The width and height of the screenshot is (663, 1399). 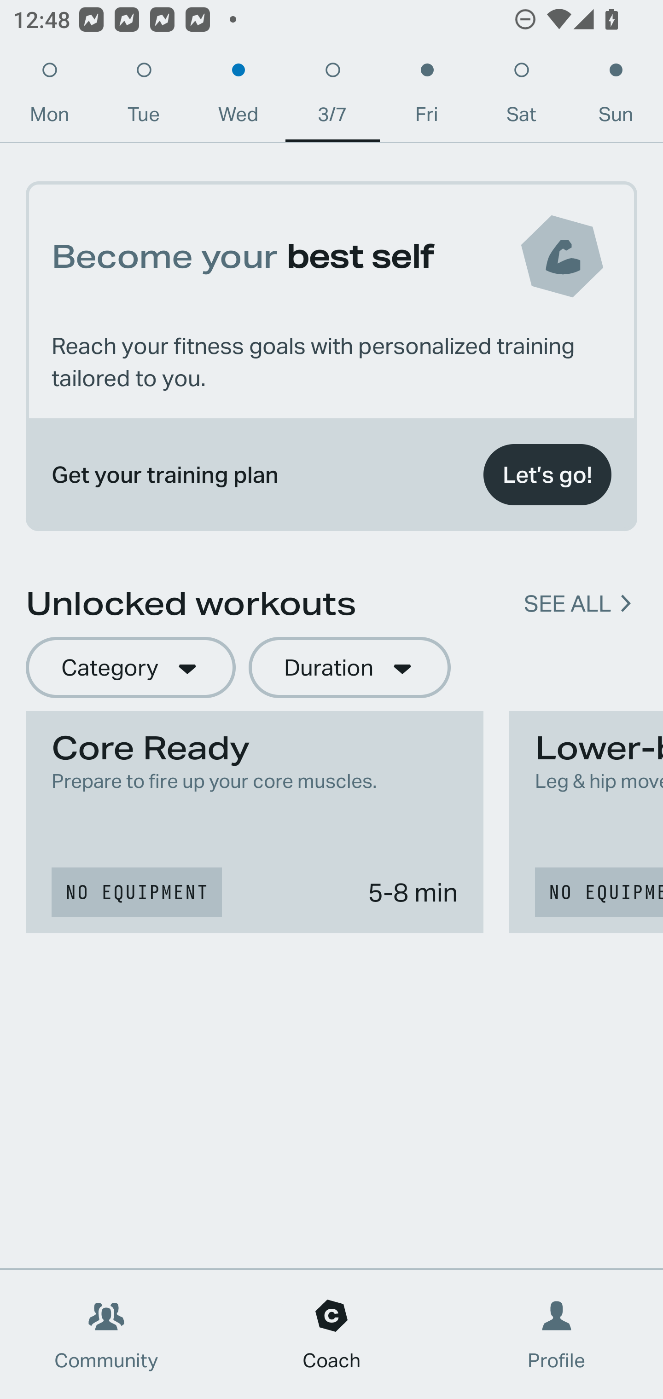 I want to click on Community, so click(x=106, y=1335).